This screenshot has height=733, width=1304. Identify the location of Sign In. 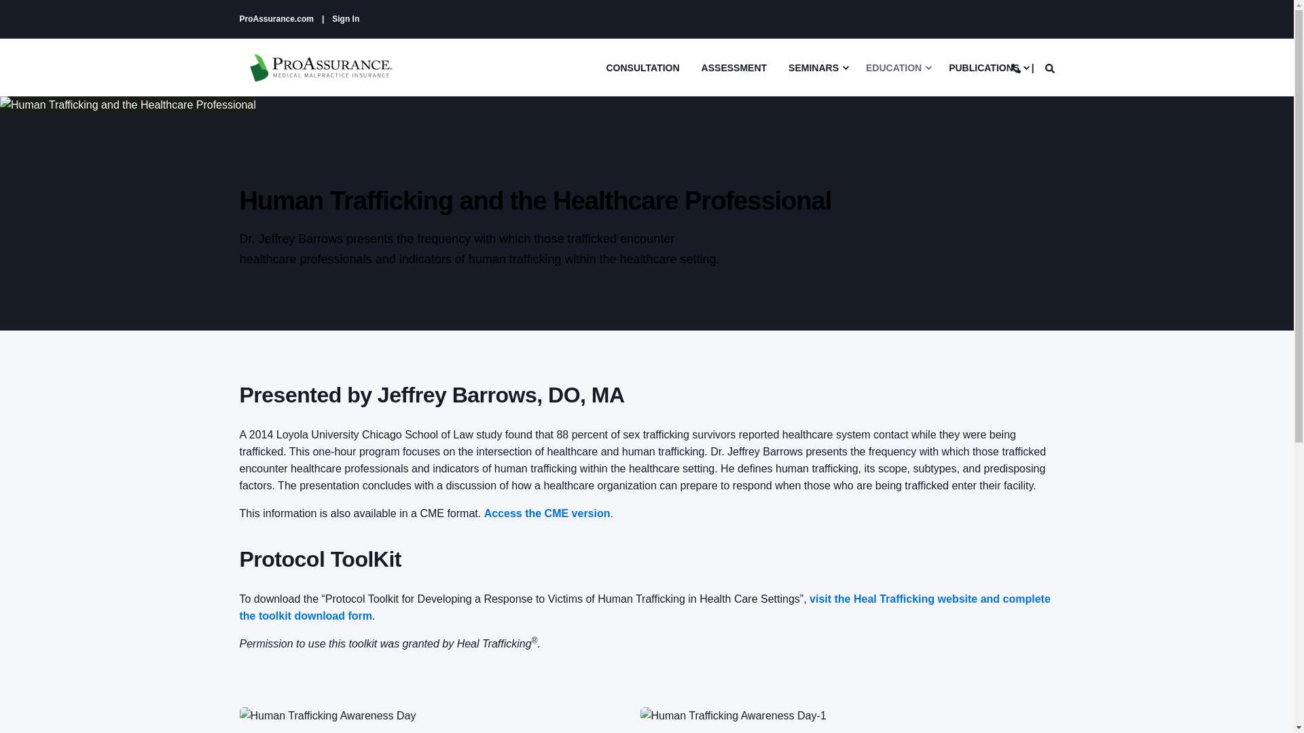
(346, 18).